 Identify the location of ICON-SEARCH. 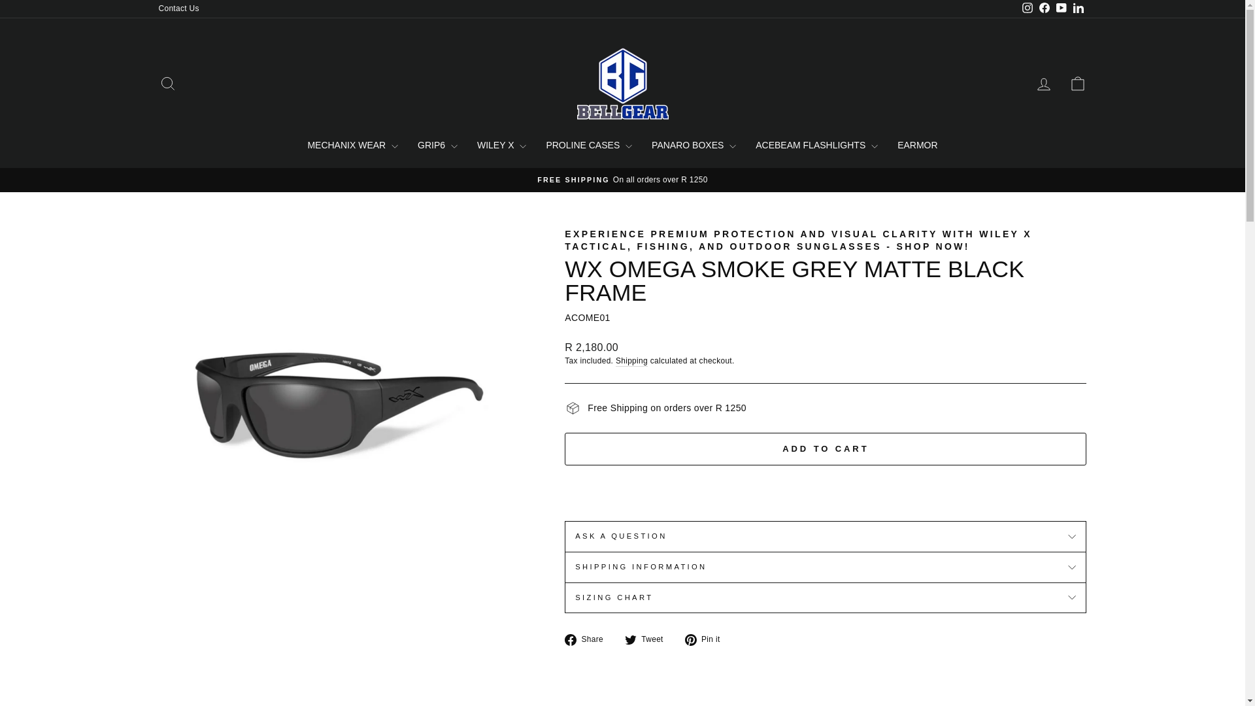
(167, 84).